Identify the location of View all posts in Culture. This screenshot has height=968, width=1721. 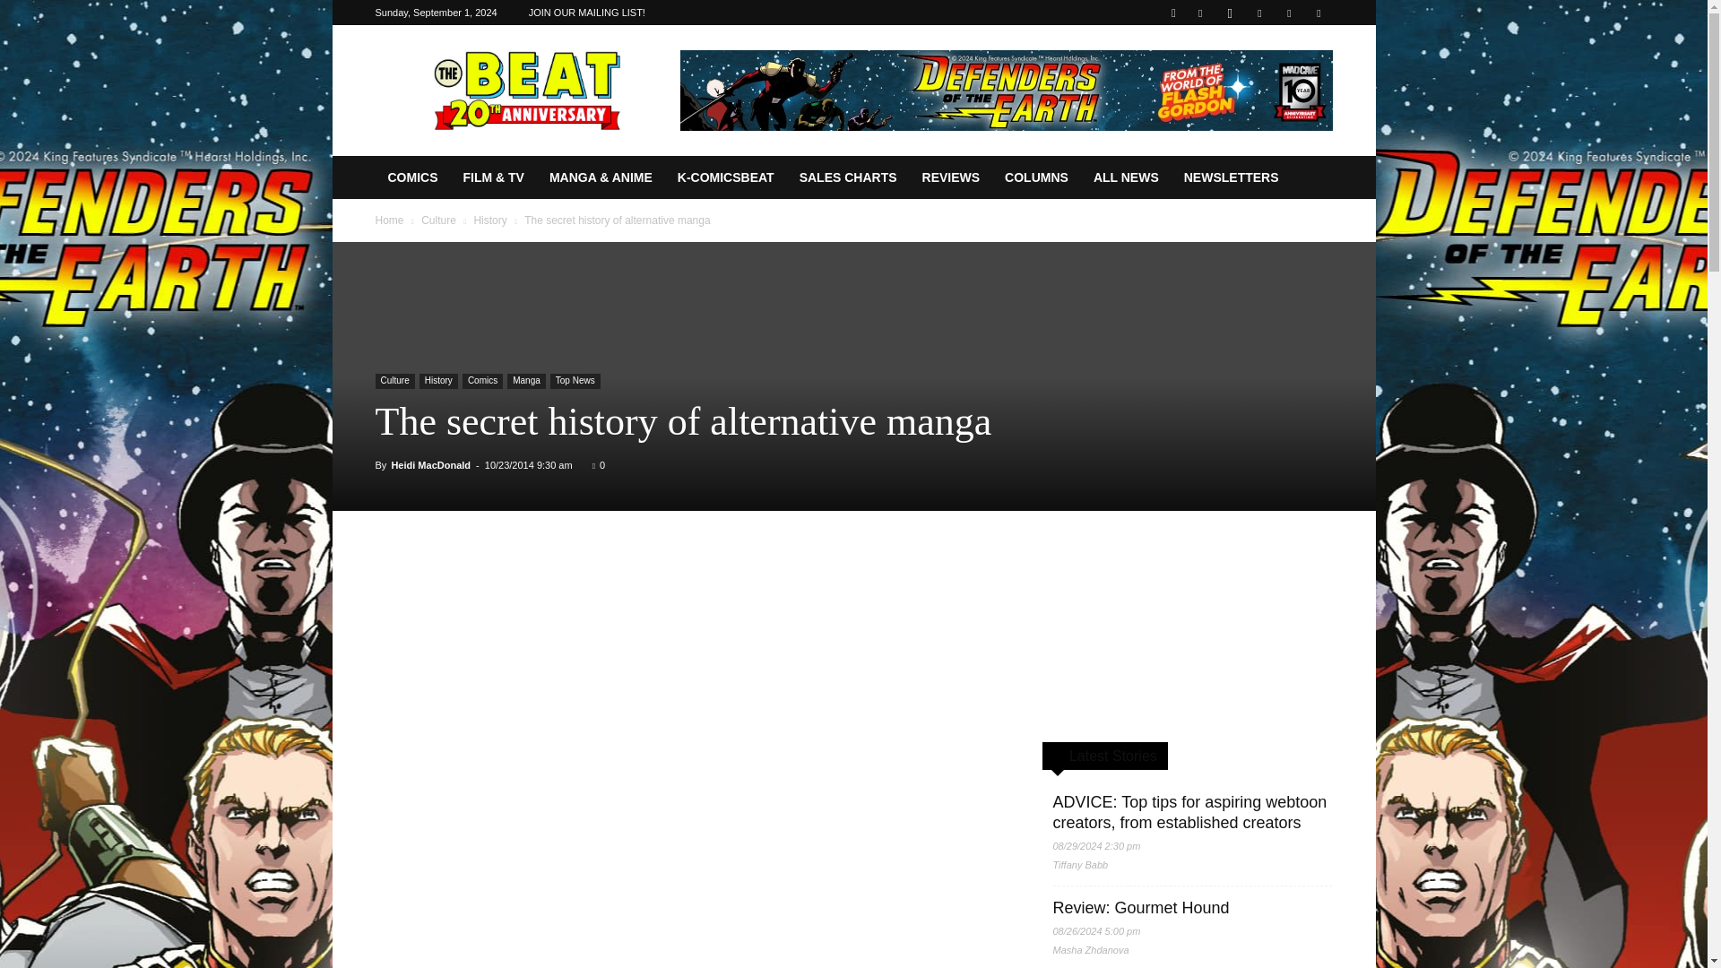
(438, 220).